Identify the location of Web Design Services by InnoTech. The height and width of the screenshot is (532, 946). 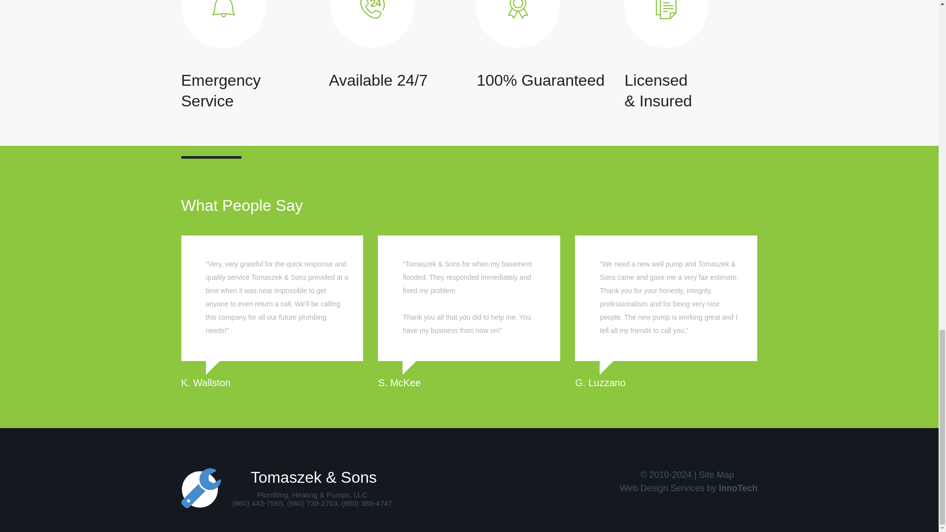
(688, 488).